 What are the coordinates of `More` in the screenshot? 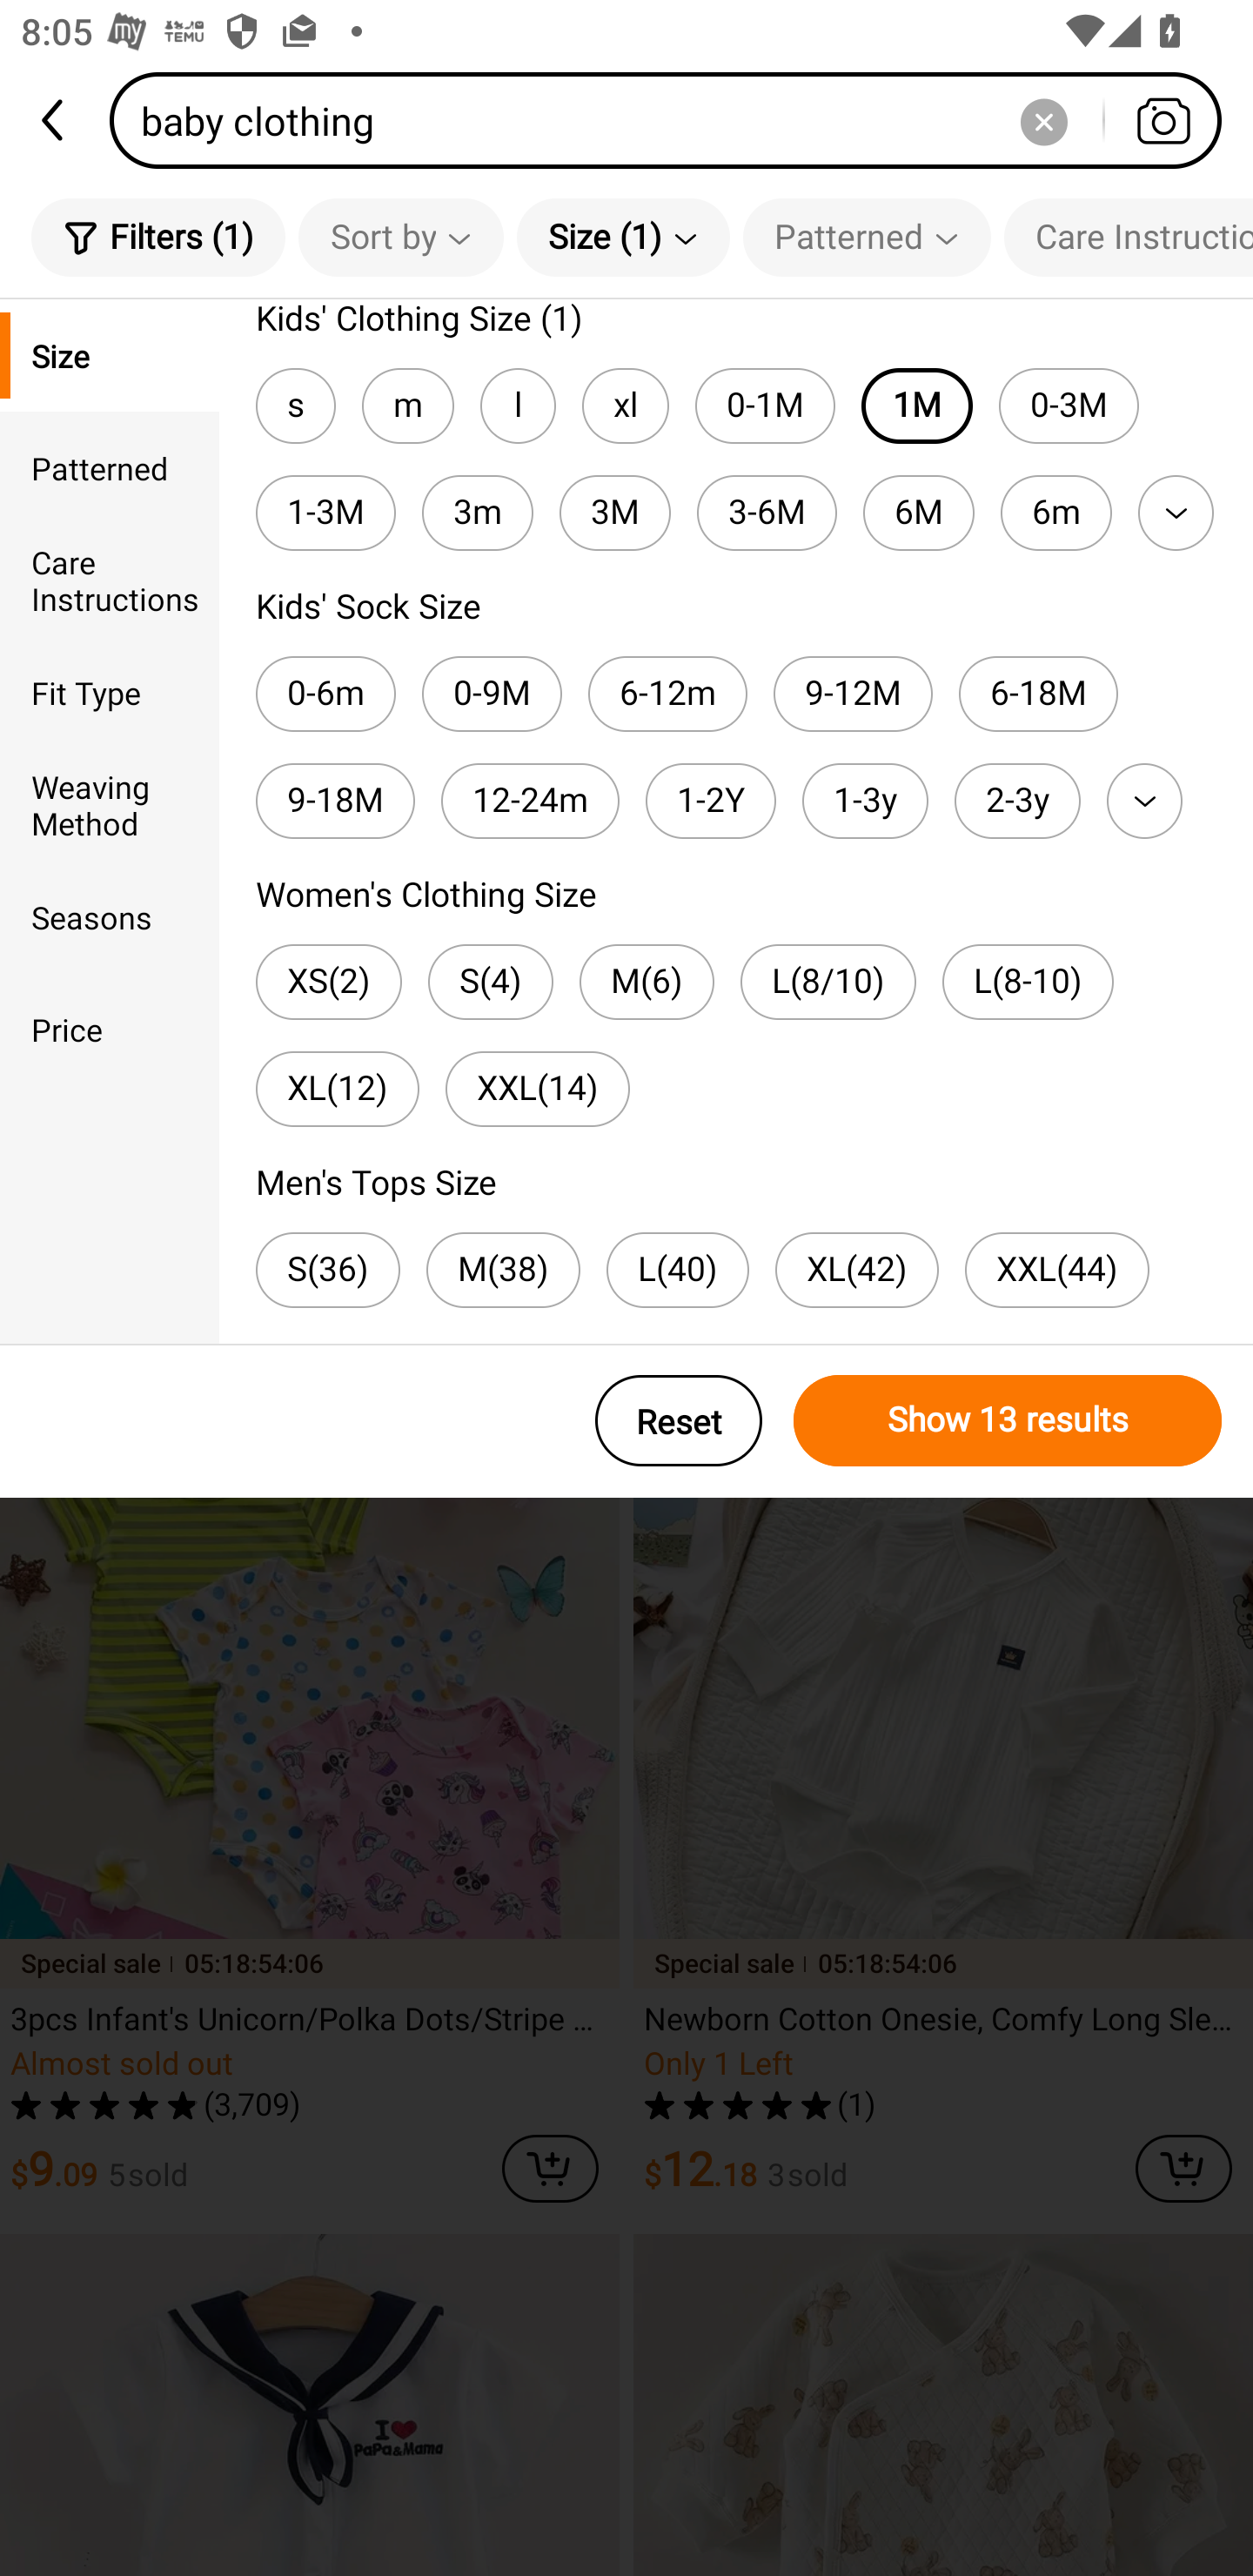 It's located at (1176, 512).